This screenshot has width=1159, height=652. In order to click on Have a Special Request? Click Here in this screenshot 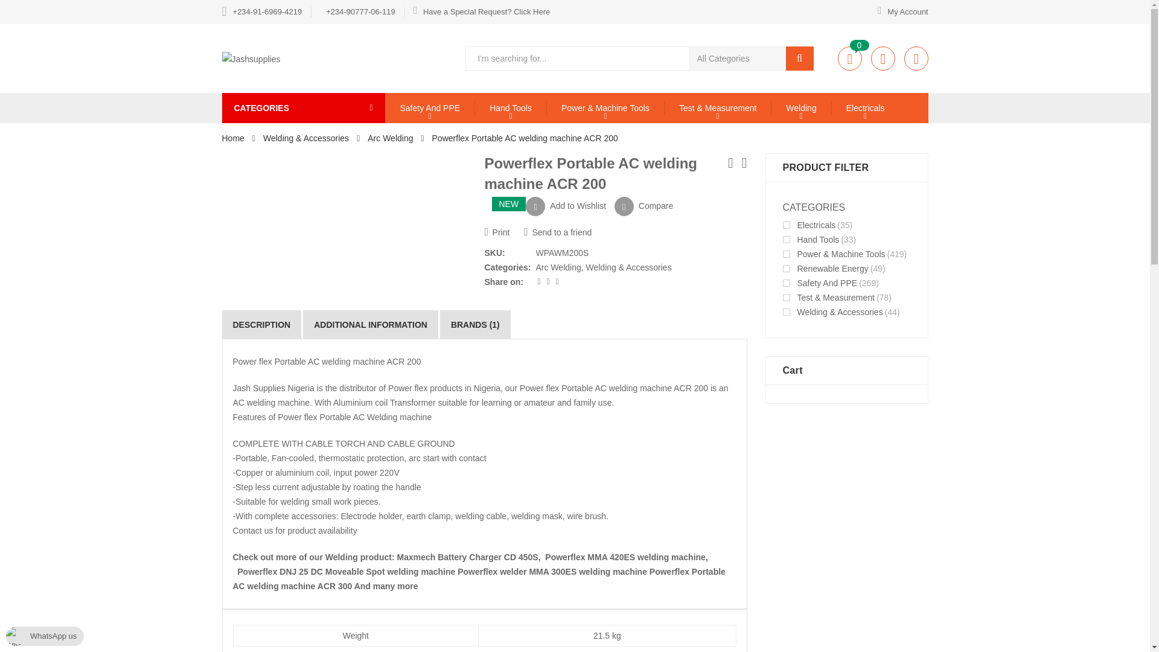, I will do `click(482, 12)`.